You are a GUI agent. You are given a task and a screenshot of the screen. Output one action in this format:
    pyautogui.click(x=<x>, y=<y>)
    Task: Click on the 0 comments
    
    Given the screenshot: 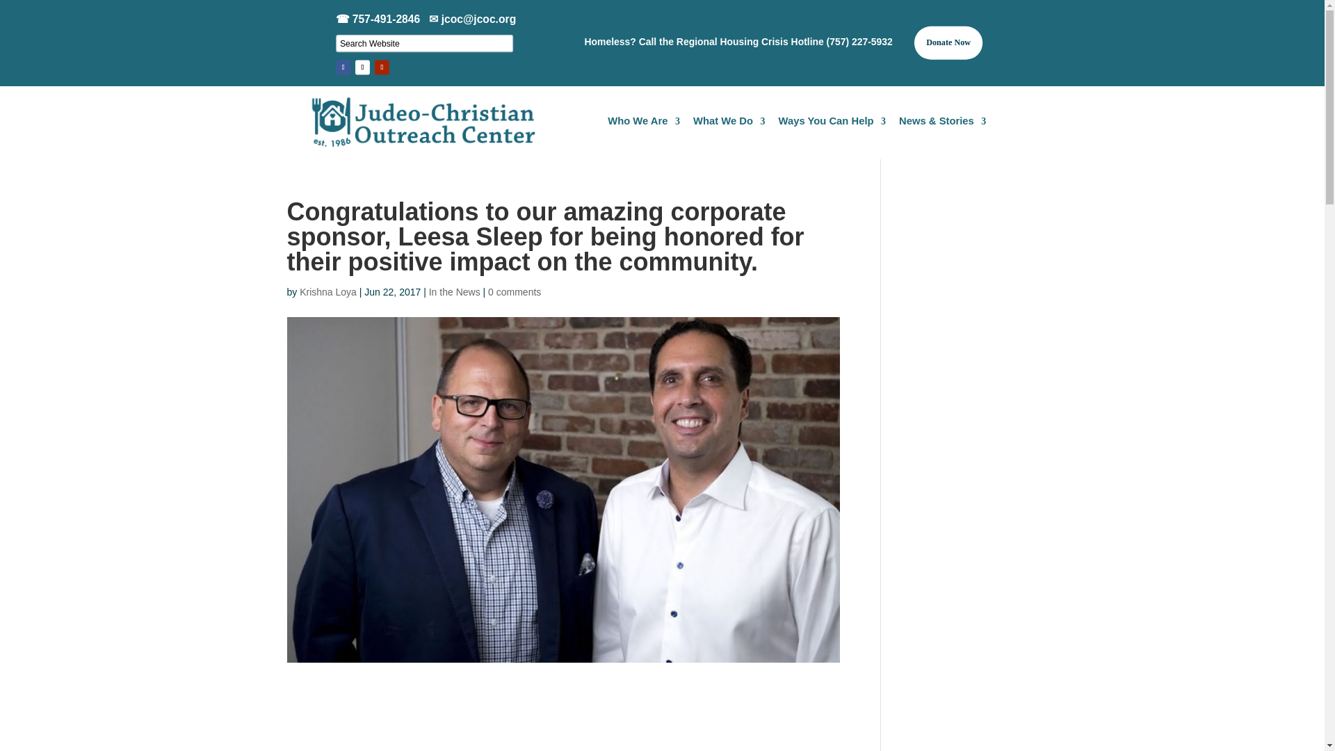 What is the action you would take?
    pyautogui.click(x=515, y=291)
    